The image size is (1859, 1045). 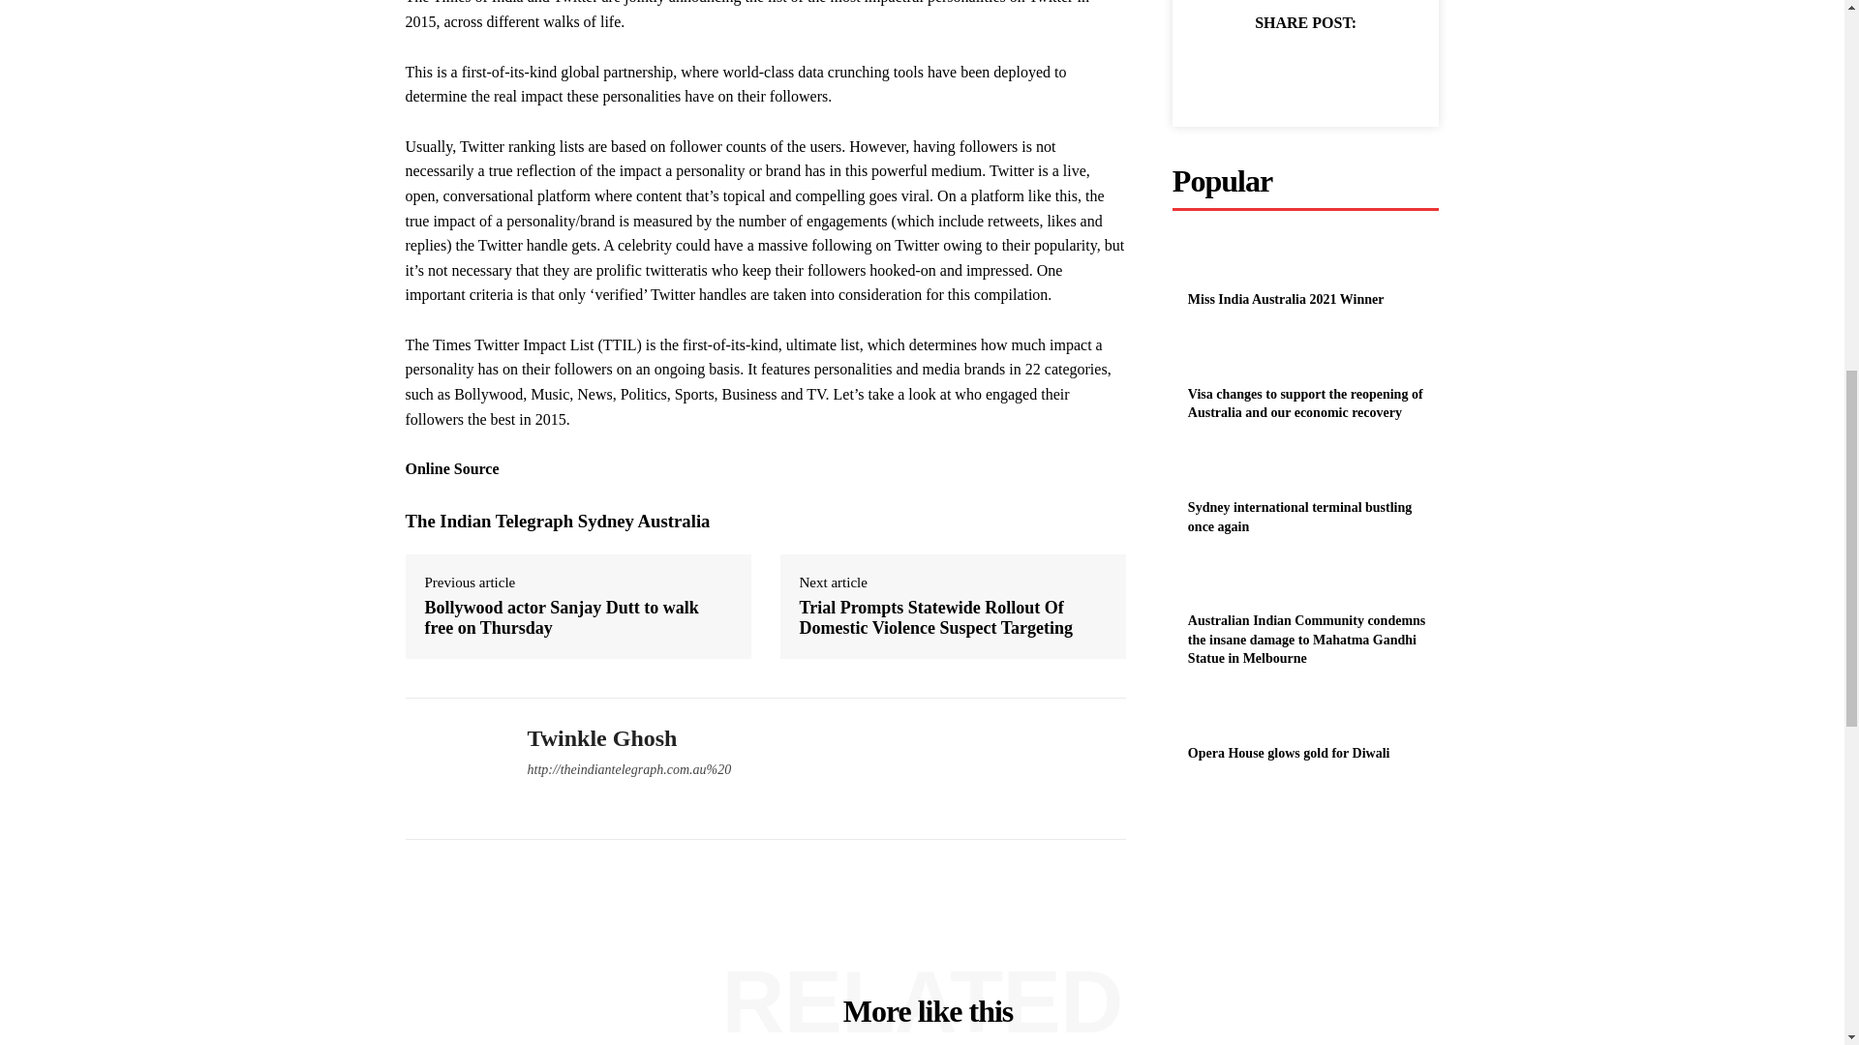 What do you see at coordinates (451, 768) in the screenshot?
I see `Twinkle Ghosh` at bounding box center [451, 768].